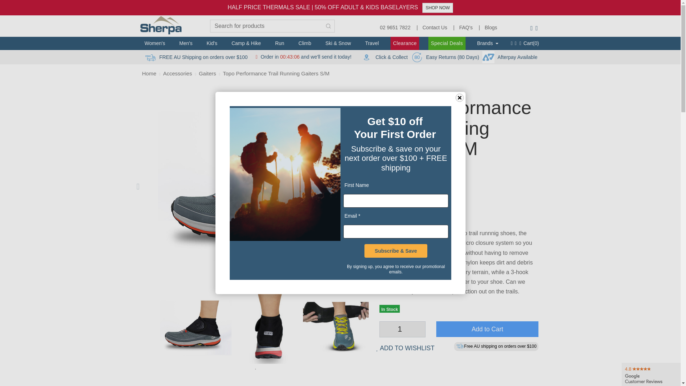  Describe the element at coordinates (434, 26) in the screenshot. I see `Contact Us` at that location.